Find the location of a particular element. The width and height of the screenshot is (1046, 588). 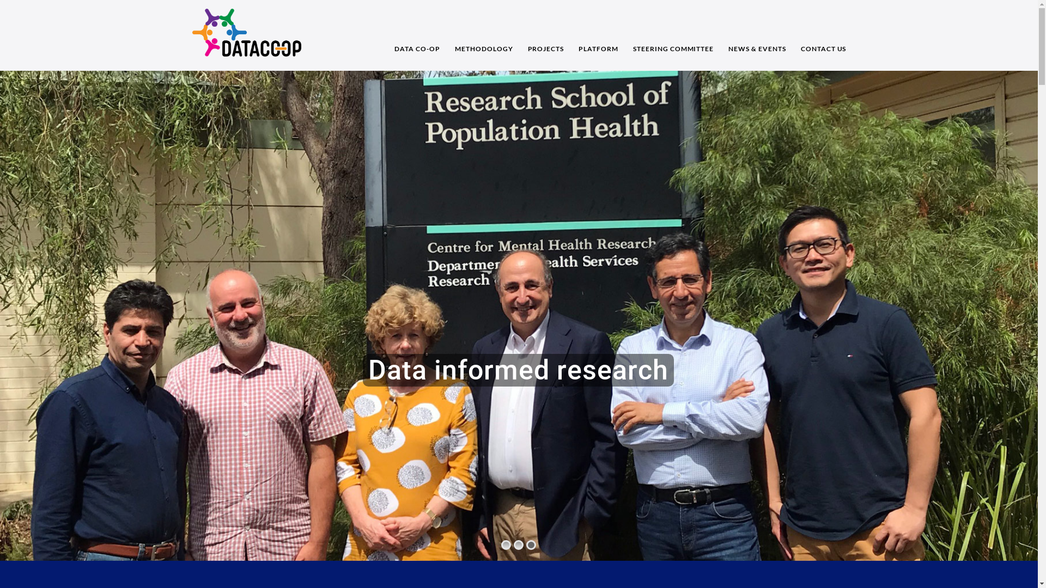

NEWS & EVENTS is located at coordinates (757, 35).